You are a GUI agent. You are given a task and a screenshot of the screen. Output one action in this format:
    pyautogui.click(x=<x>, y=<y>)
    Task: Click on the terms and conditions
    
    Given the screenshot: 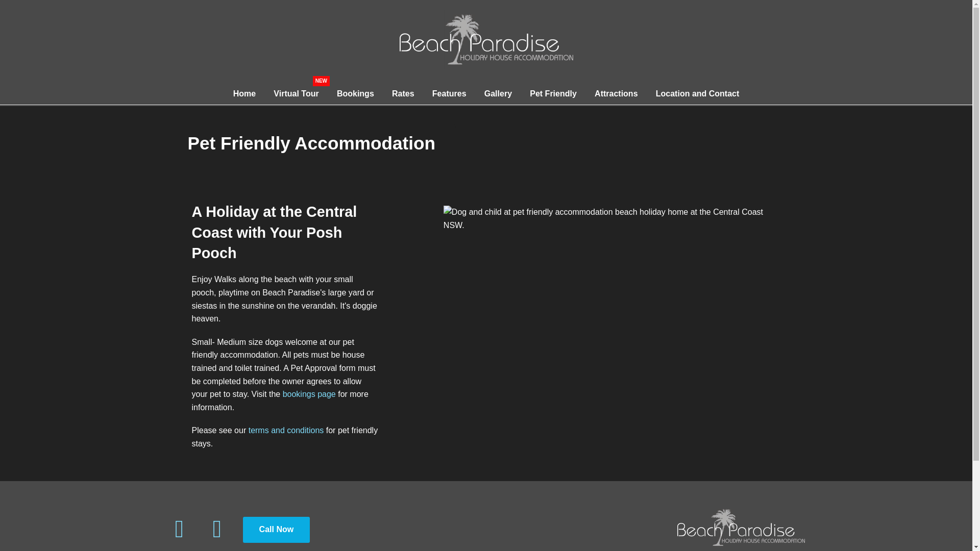 What is the action you would take?
    pyautogui.click(x=286, y=430)
    